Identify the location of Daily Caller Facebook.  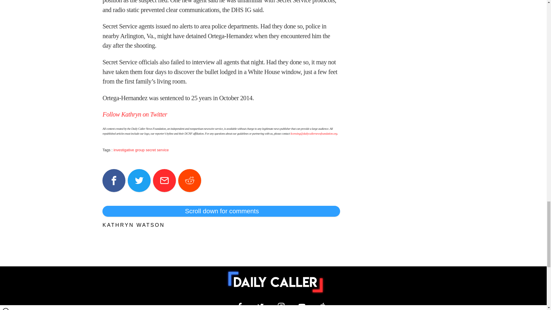
(240, 306).